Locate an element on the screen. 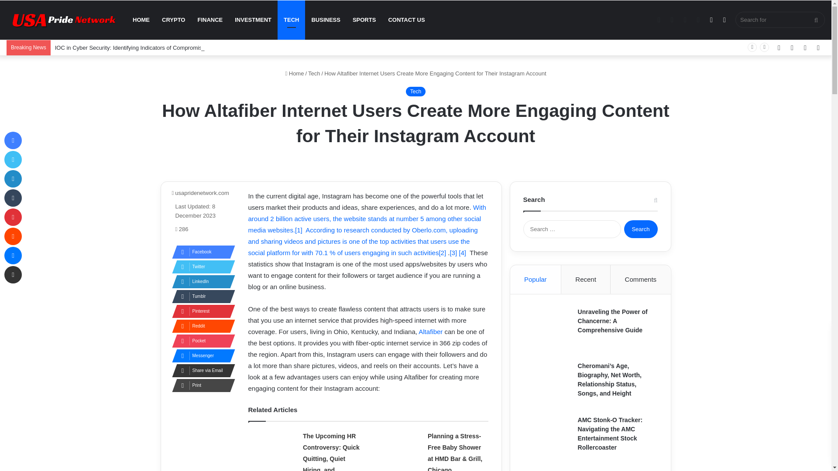 The height and width of the screenshot is (471, 838). LinkedIn is located at coordinates (201, 281).